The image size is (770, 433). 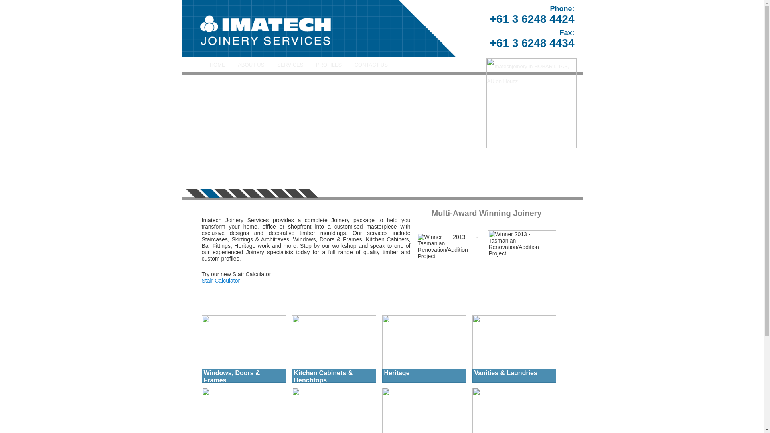 What do you see at coordinates (322, 52) in the screenshot?
I see `imatechjoinery Innovative Industrial Solutions` at bounding box center [322, 52].